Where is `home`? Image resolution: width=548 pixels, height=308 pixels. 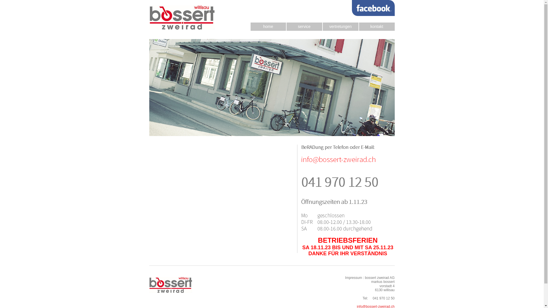 home is located at coordinates (268, 27).